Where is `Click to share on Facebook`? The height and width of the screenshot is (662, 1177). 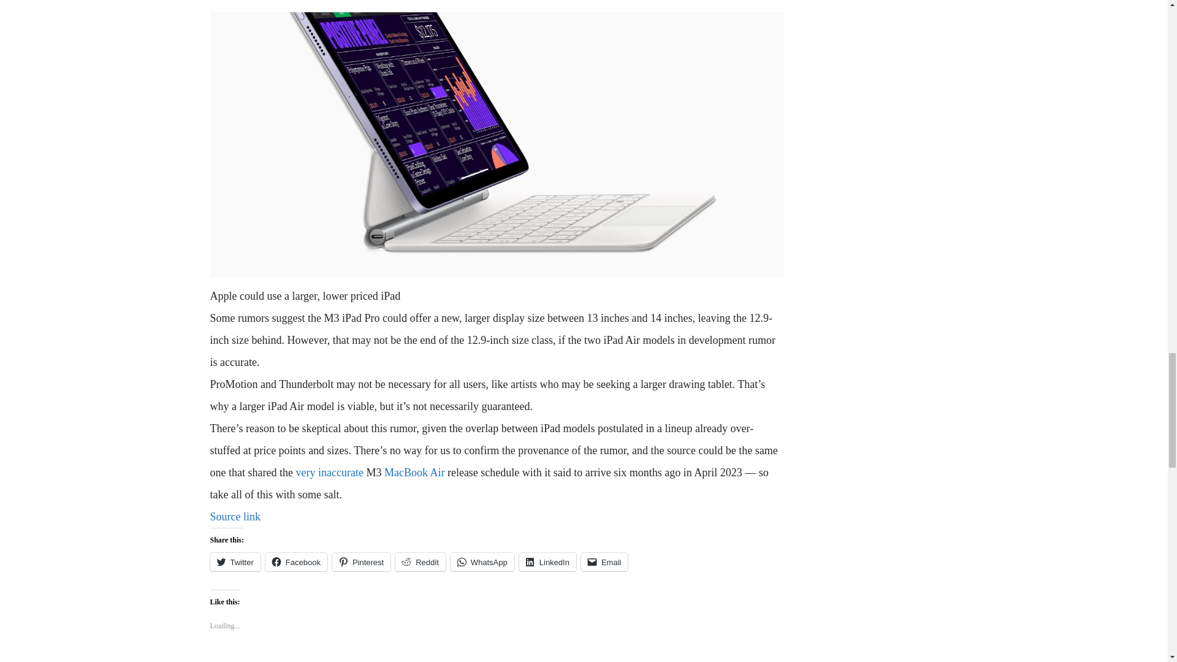
Click to share on Facebook is located at coordinates (296, 561).